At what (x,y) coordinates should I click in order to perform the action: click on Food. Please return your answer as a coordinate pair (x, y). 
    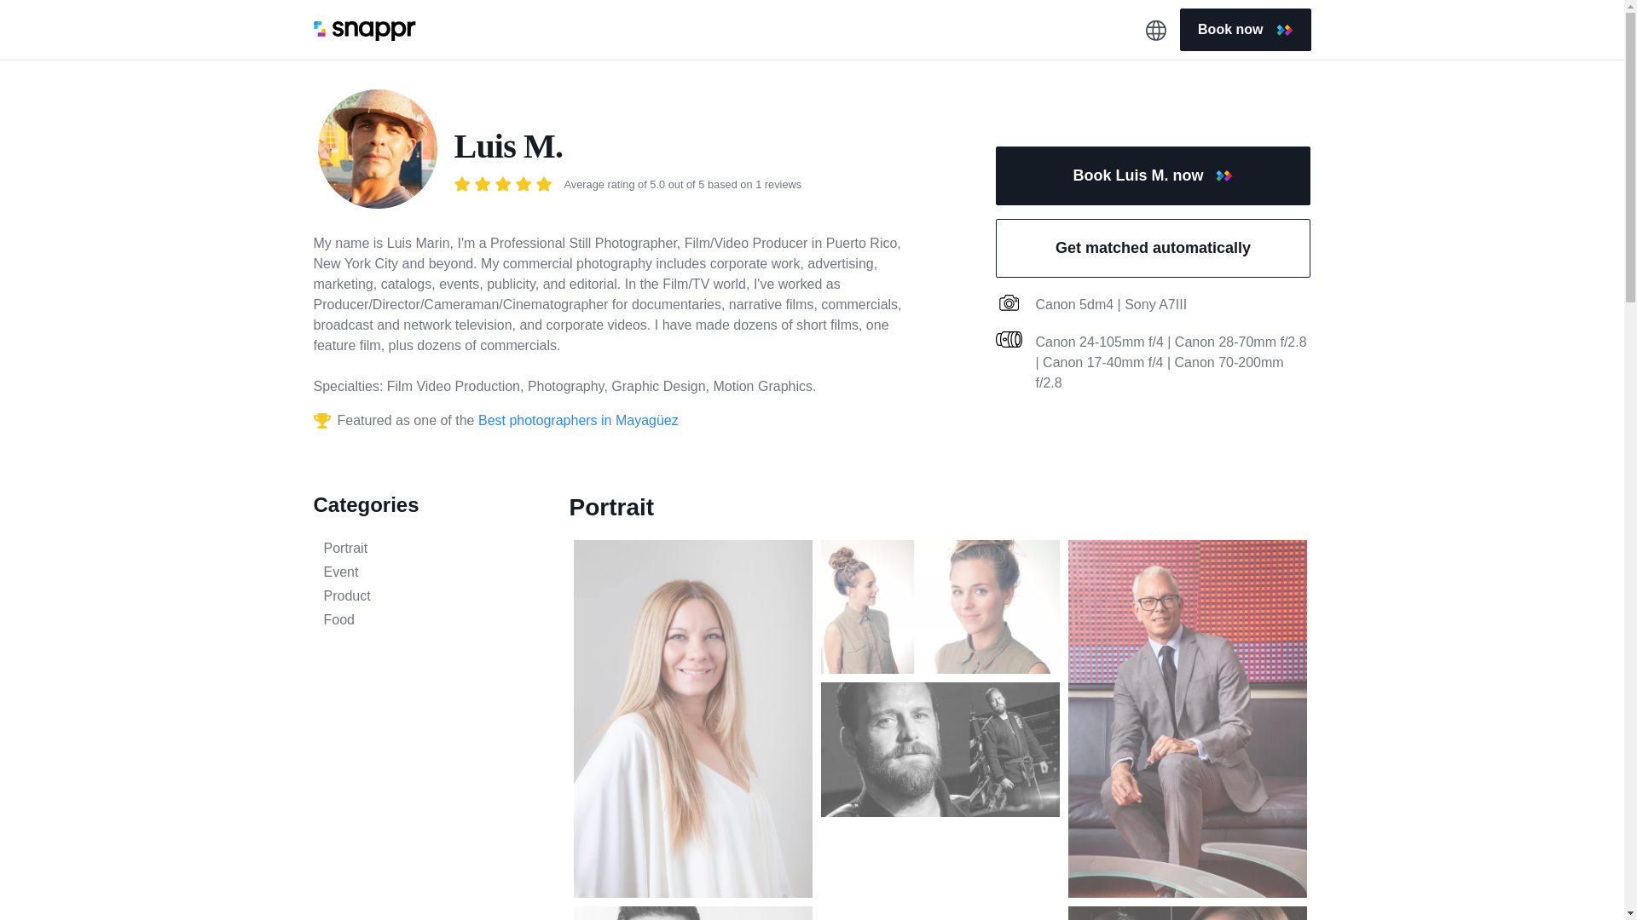
    Looking at the image, I should click on (428, 620).